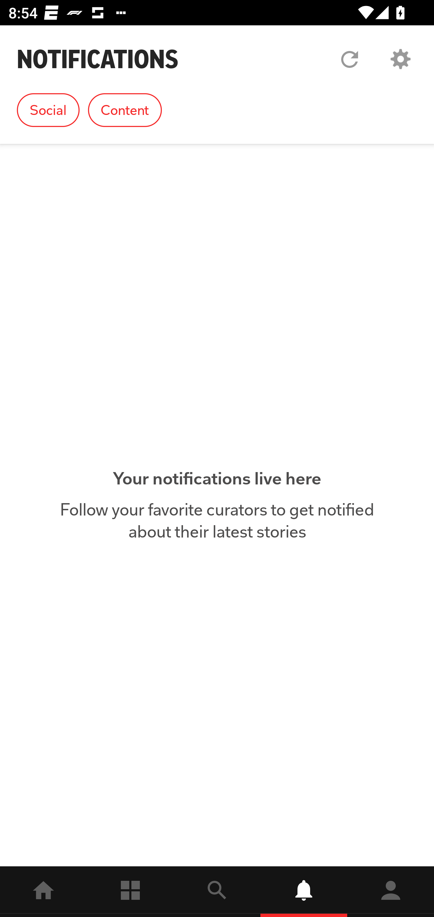  What do you see at coordinates (391, 892) in the screenshot?
I see `Profile` at bounding box center [391, 892].